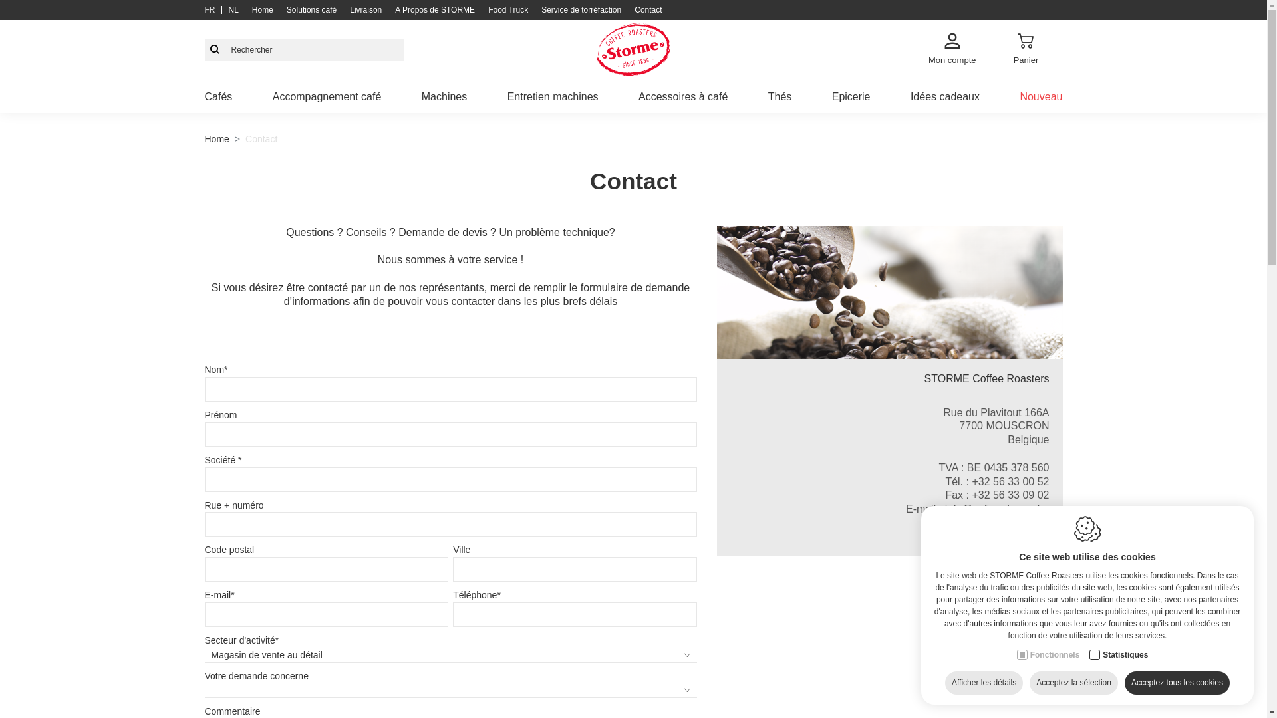 This screenshot has width=1277, height=718. I want to click on Machines, so click(444, 97).